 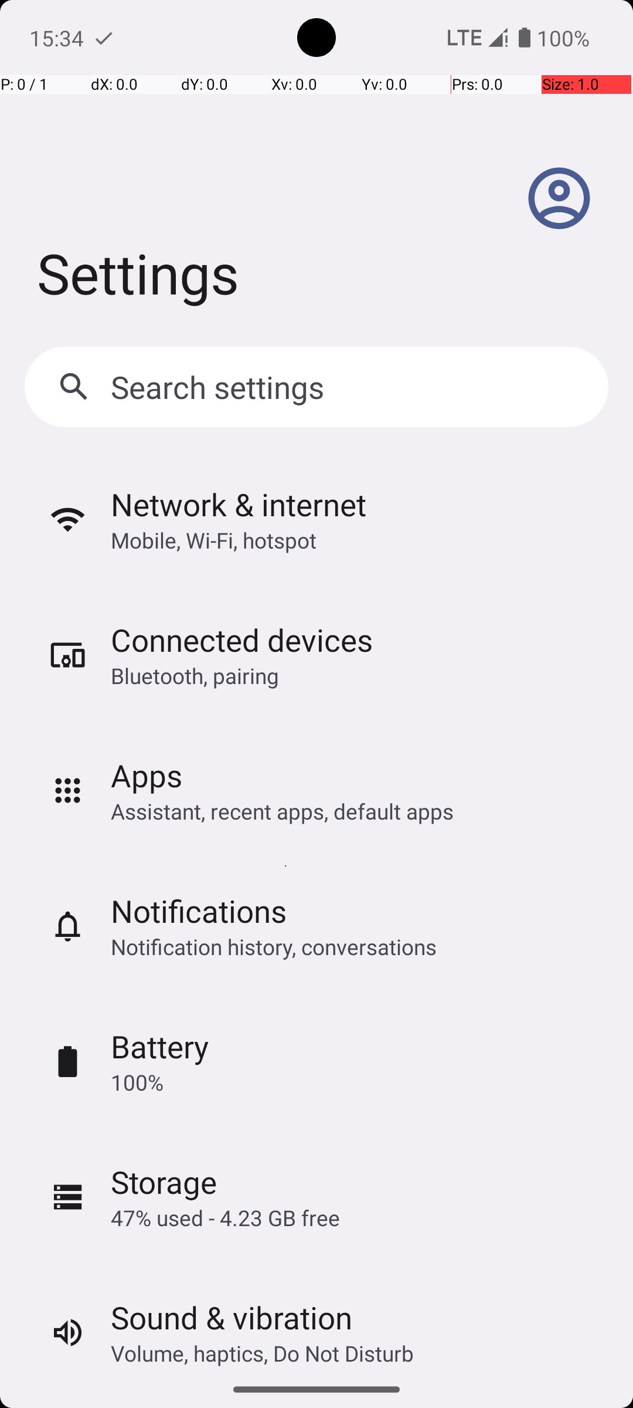 I want to click on 47% used - 4.23 GB free, so click(x=225, y=1218).